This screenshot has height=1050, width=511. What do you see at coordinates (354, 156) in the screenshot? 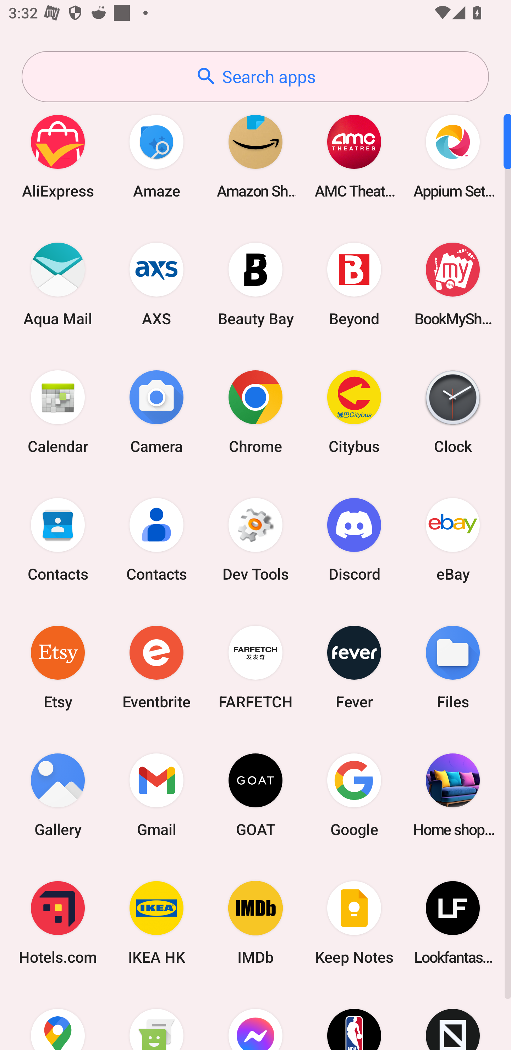
I see `AMC Theatres` at bounding box center [354, 156].